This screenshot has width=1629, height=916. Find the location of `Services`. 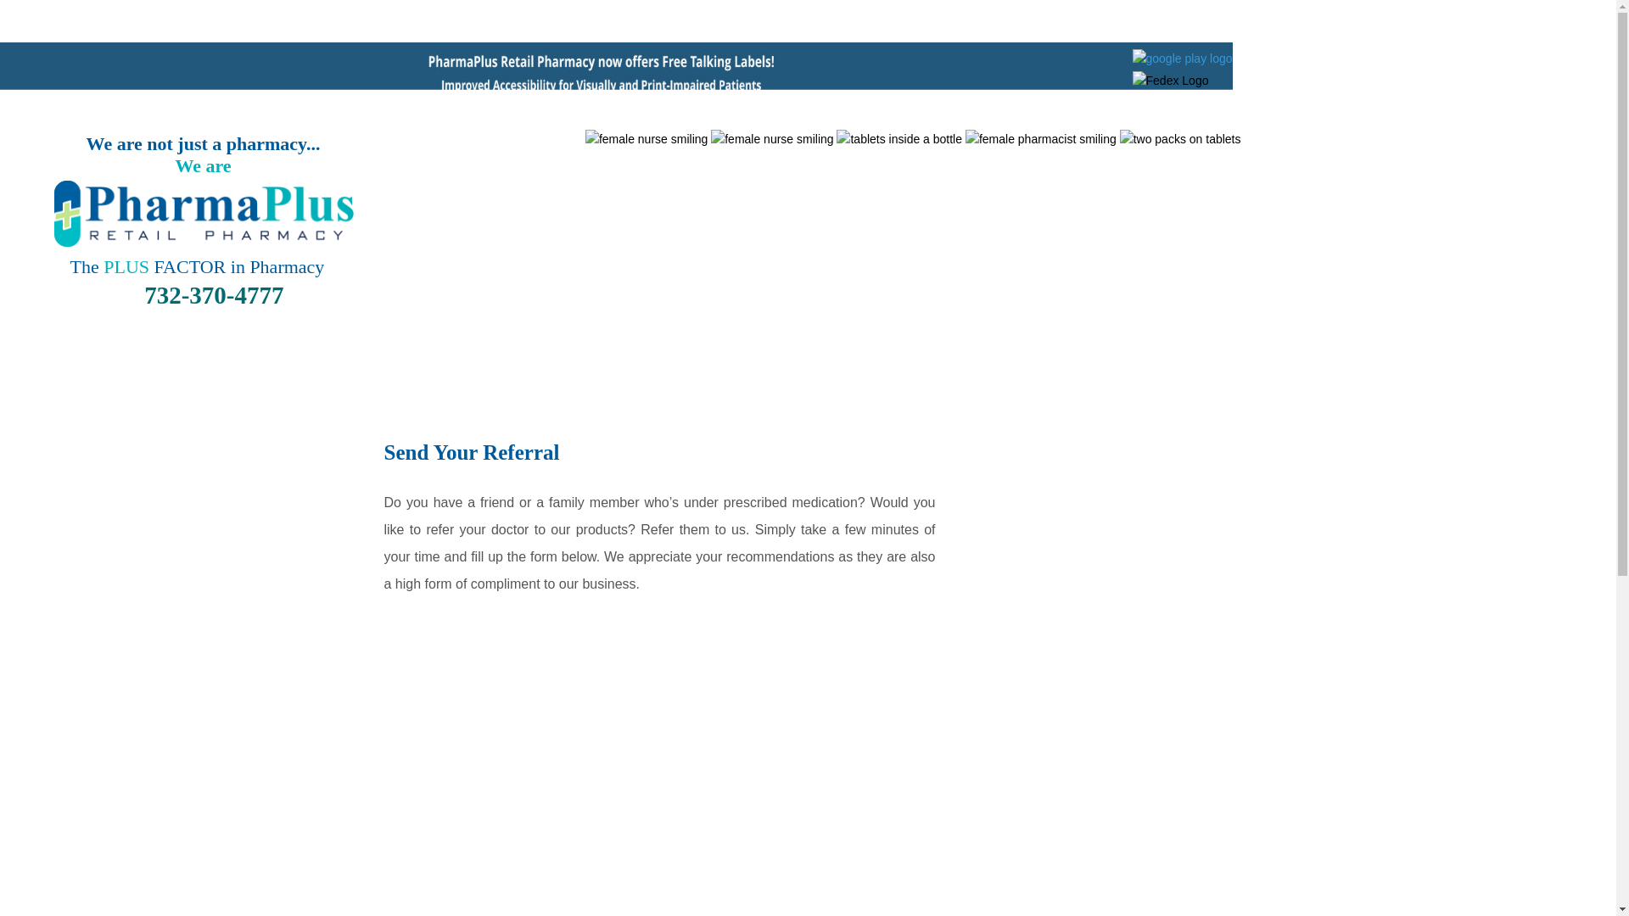

Services is located at coordinates (395, 20).